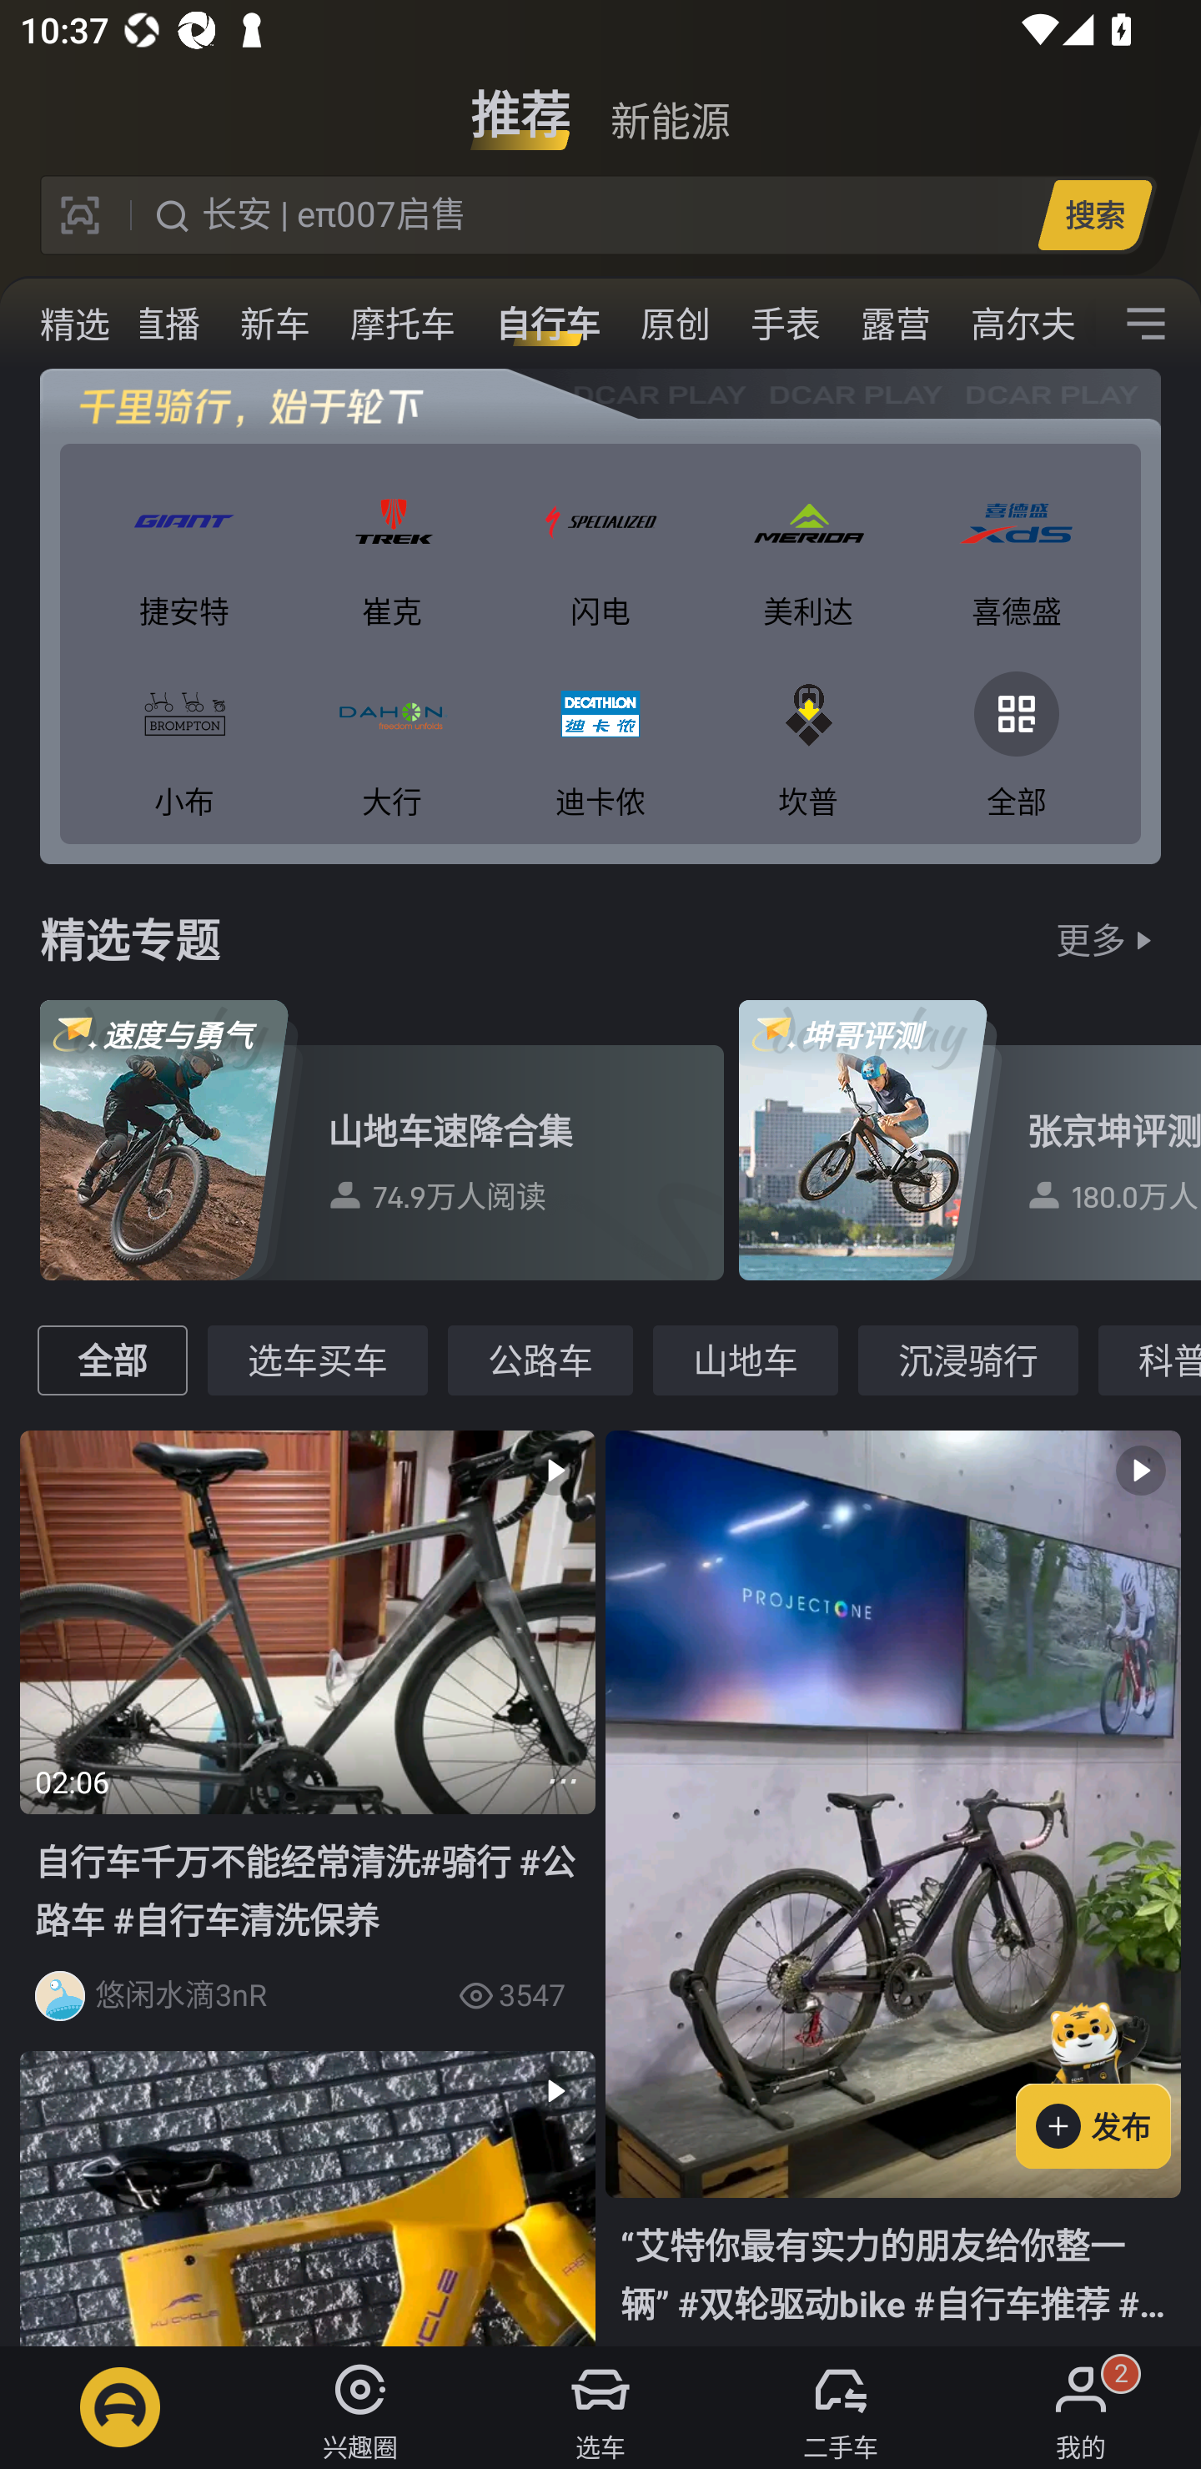  Describe the element at coordinates (1081, 2407) in the screenshot. I see ` 我的` at that location.